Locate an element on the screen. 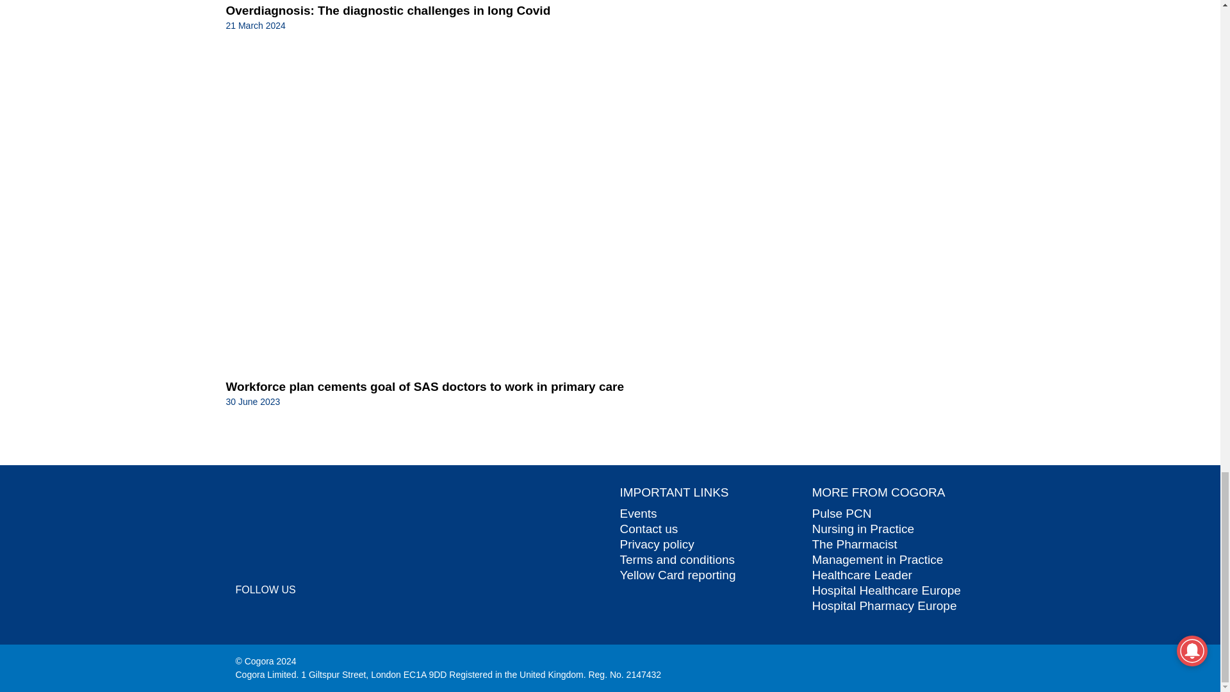 Image resolution: width=1230 pixels, height=692 pixels. Contact us is located at coordinates (649, 529).